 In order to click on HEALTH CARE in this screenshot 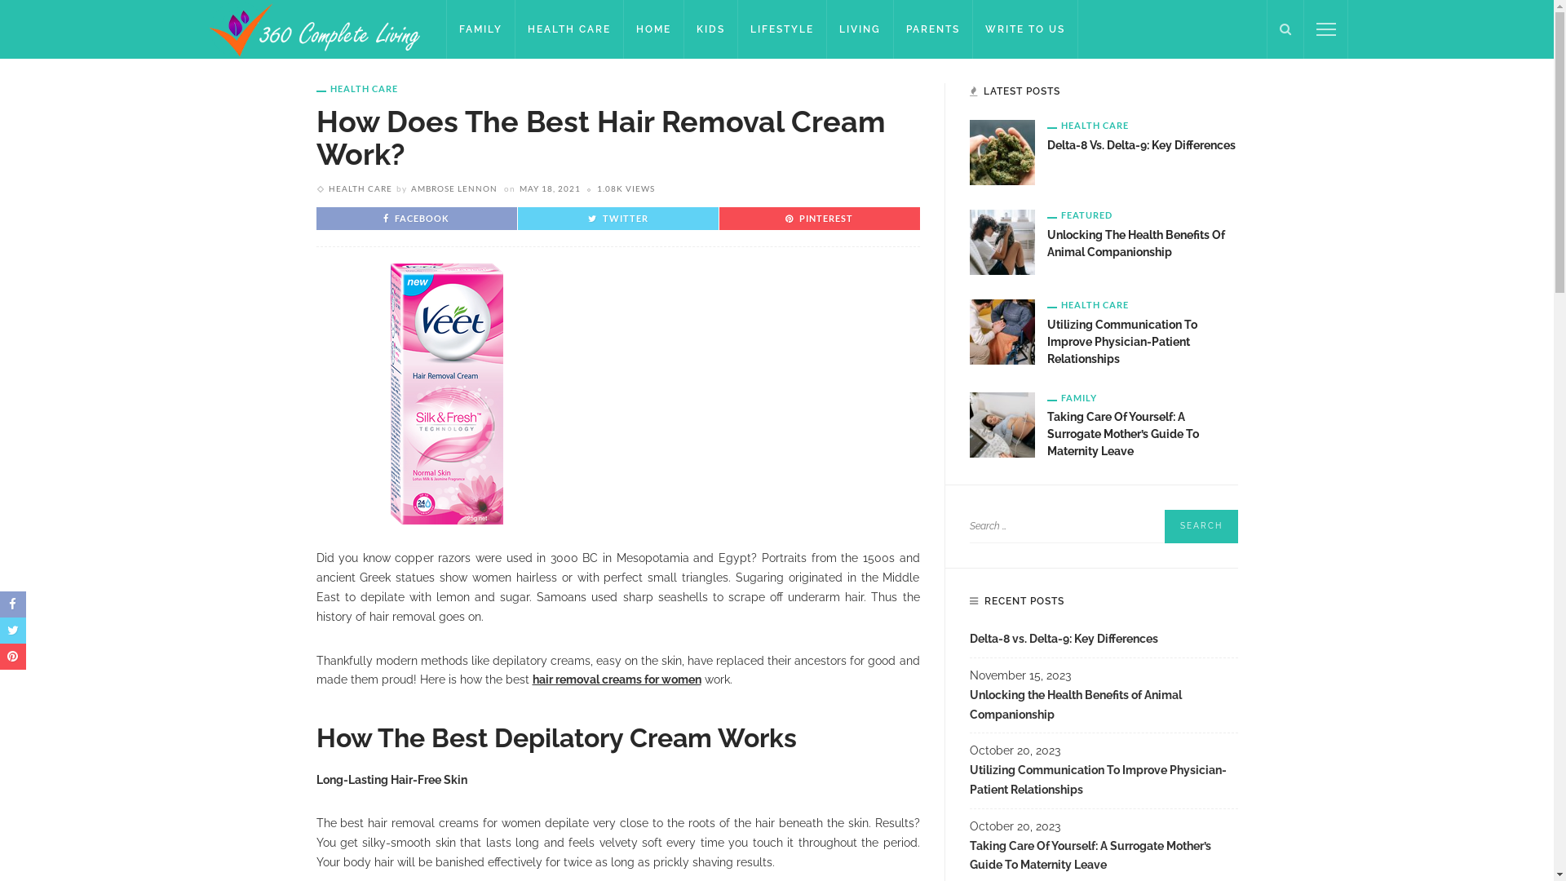, I will do `click(360, 188)`.